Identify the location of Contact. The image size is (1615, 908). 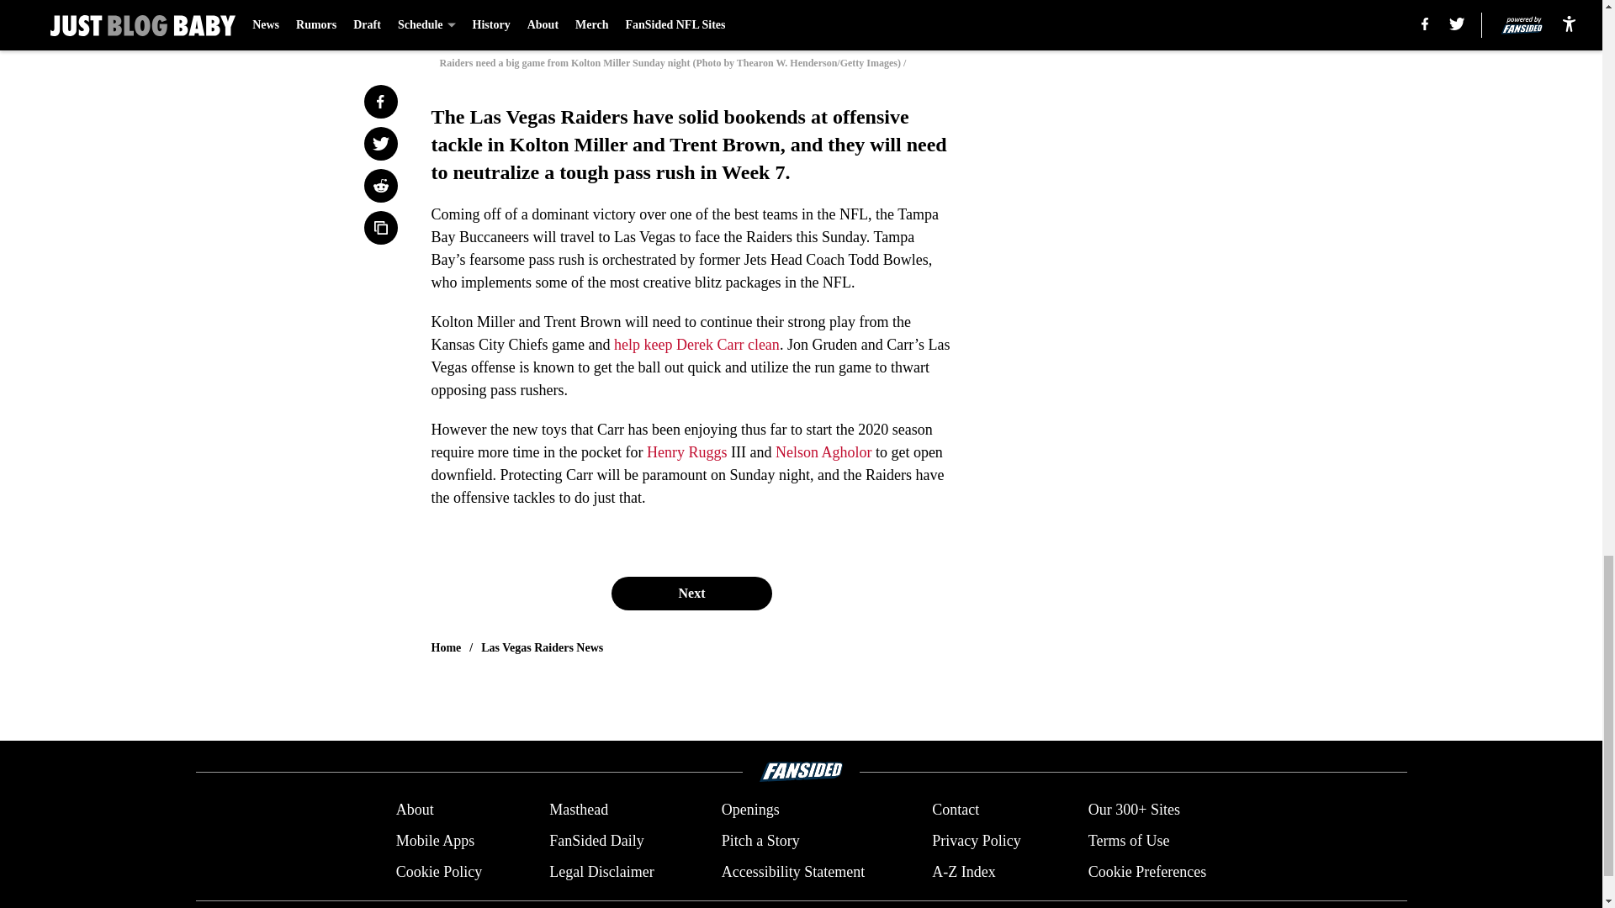
(955, 810).